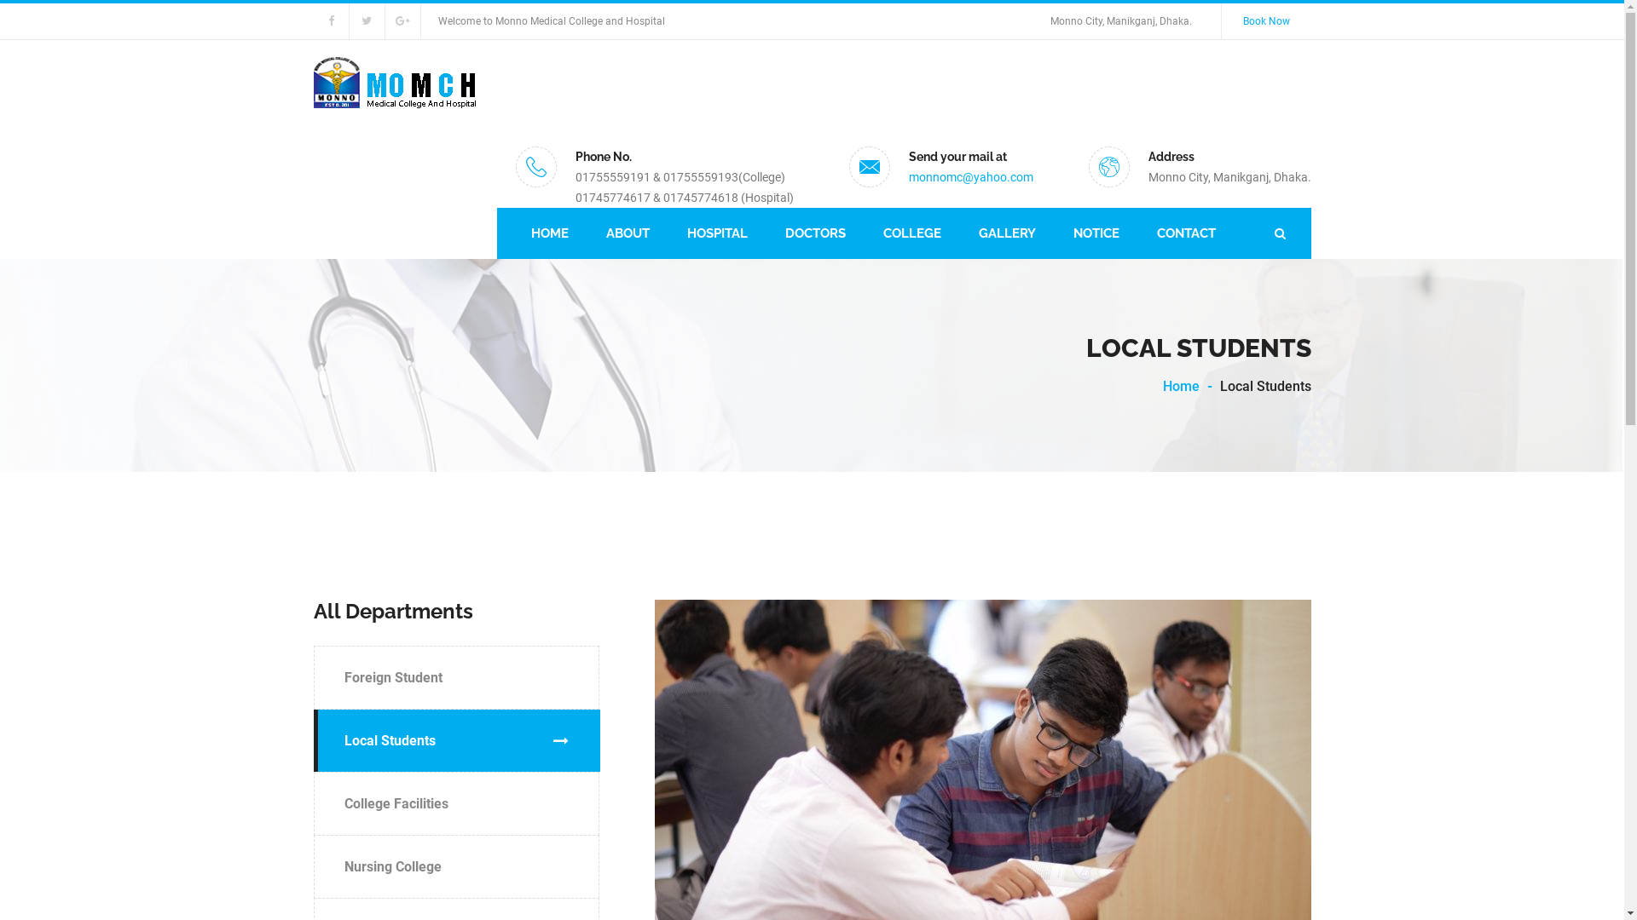 The height and width of the screenshot is (920, 1637). Describe the element at coordinates (971, 177) in the screenshot. I see `monnomc@yahoo.com` at that location.